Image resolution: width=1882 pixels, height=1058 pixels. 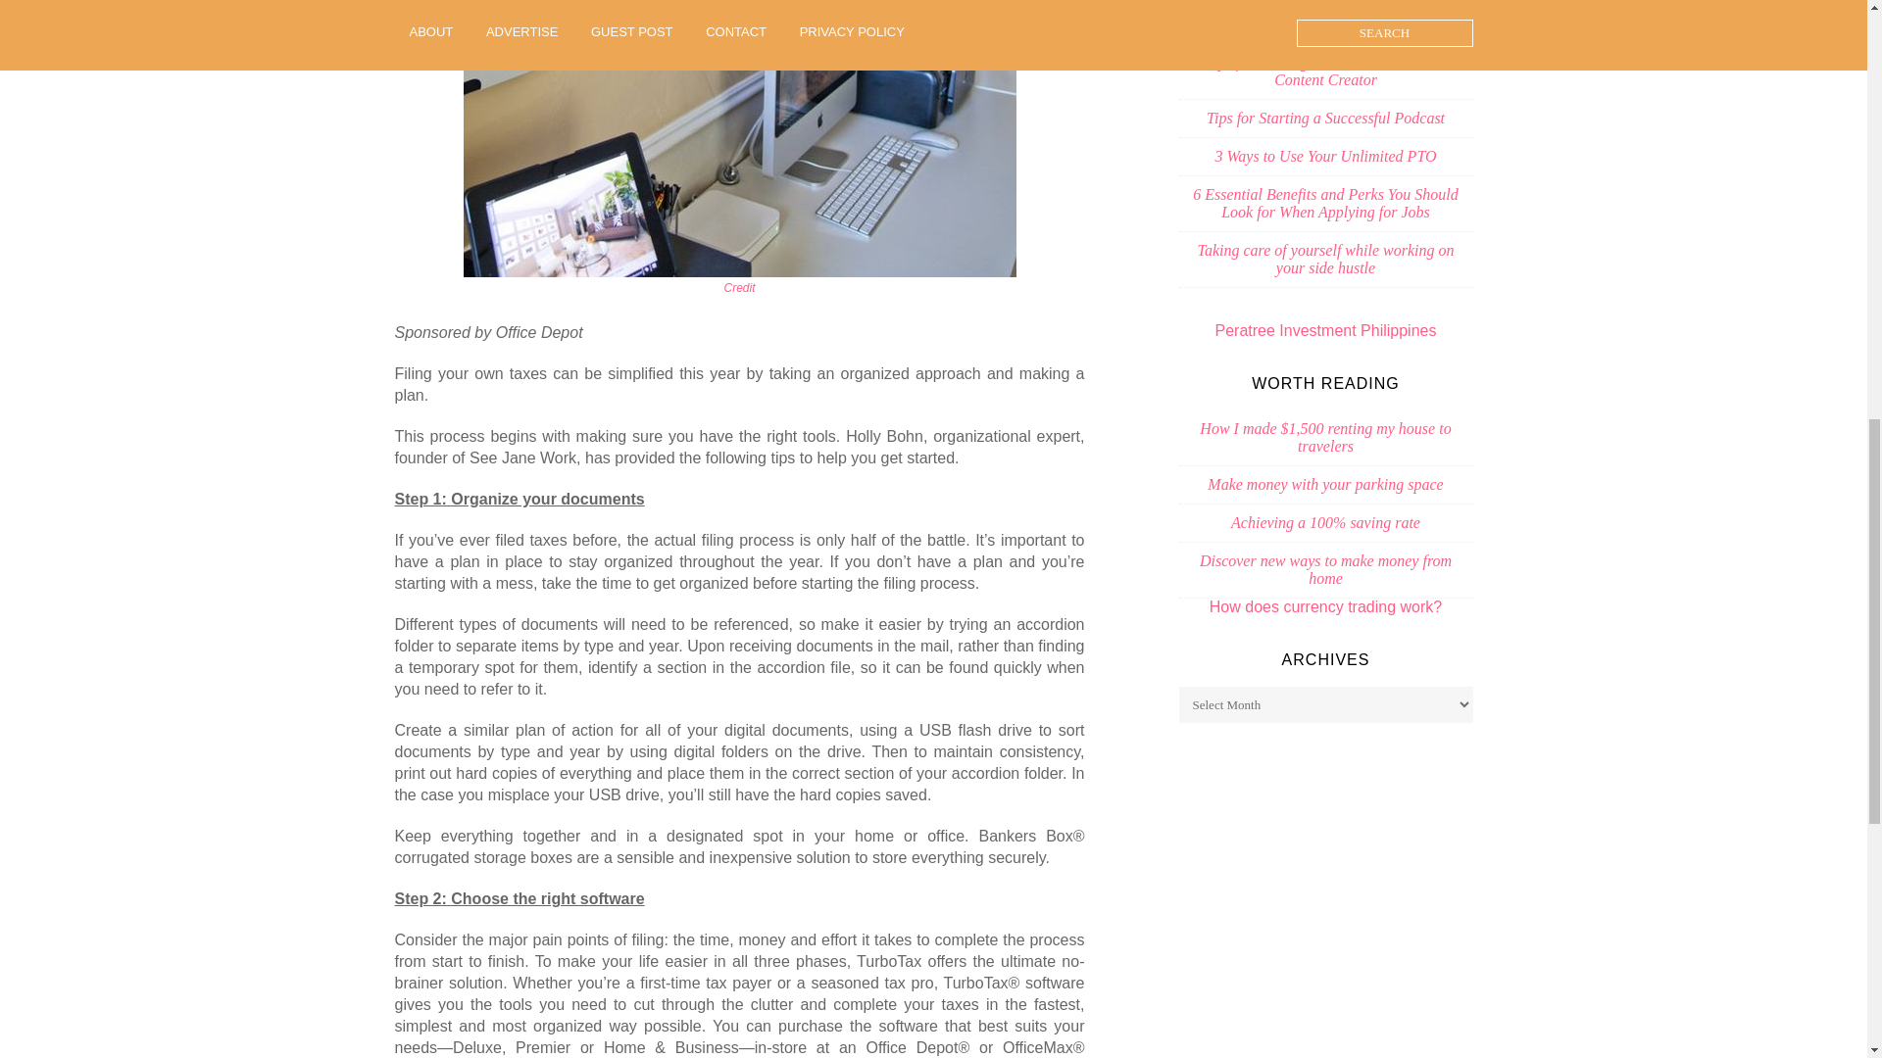 I want to click on Peratree Investment Philippines, so click(x=1326, y=330).